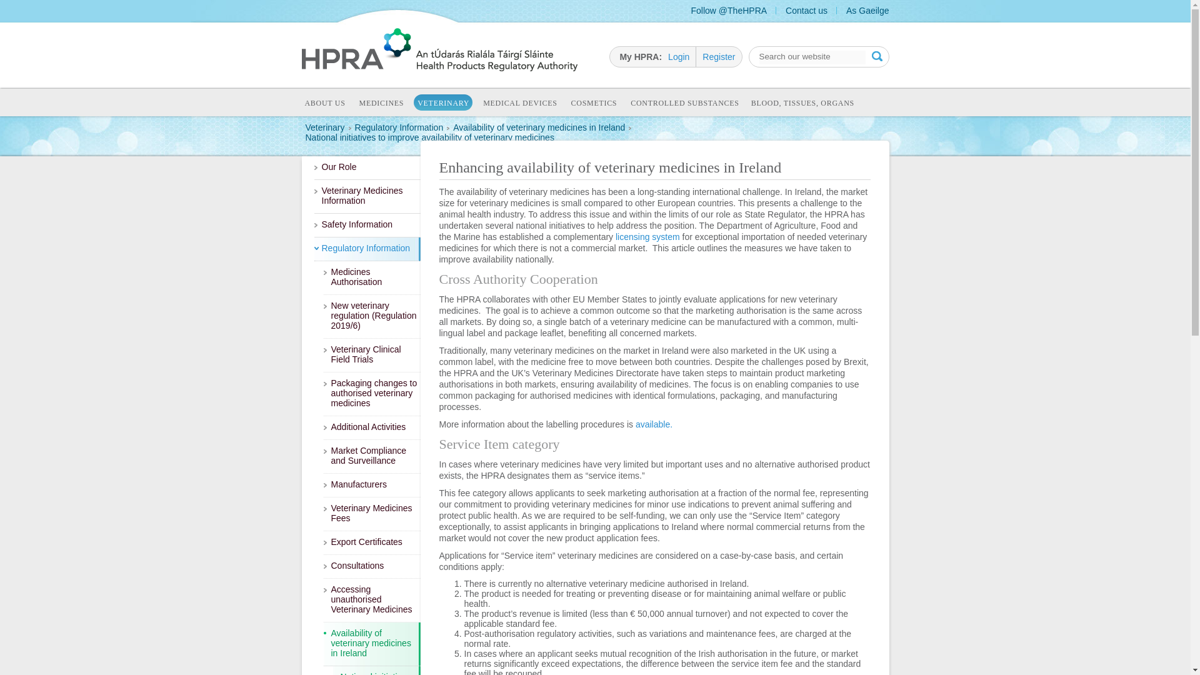 This screenshot has width=1200, height=675. What do you see at coordinates (439, 67) in the screenshot?
I see `Go to Homepage of the website` at bounding box center [439, 67].